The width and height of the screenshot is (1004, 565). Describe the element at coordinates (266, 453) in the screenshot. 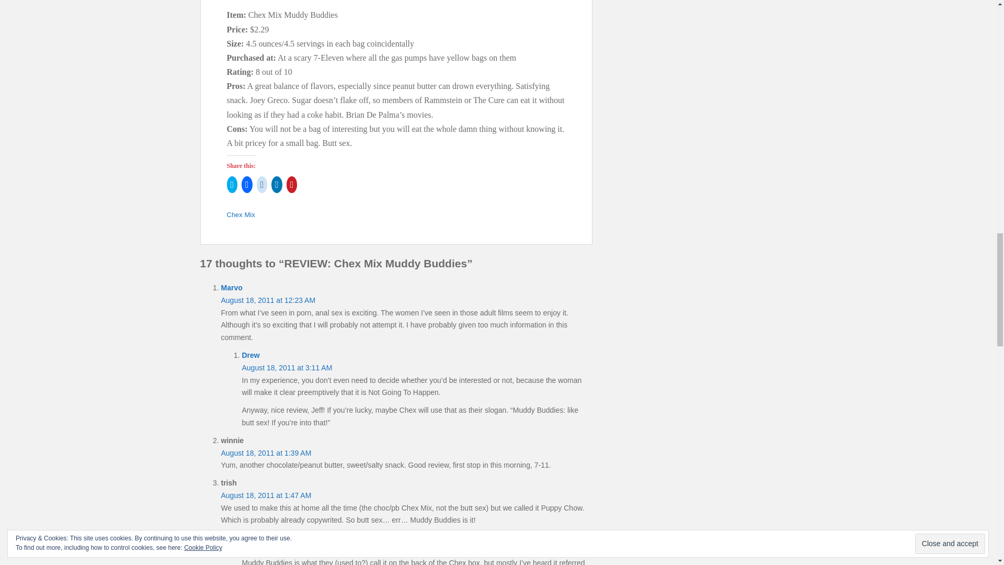

I see `August 18, 2011 at 1:39 AM` at that location.